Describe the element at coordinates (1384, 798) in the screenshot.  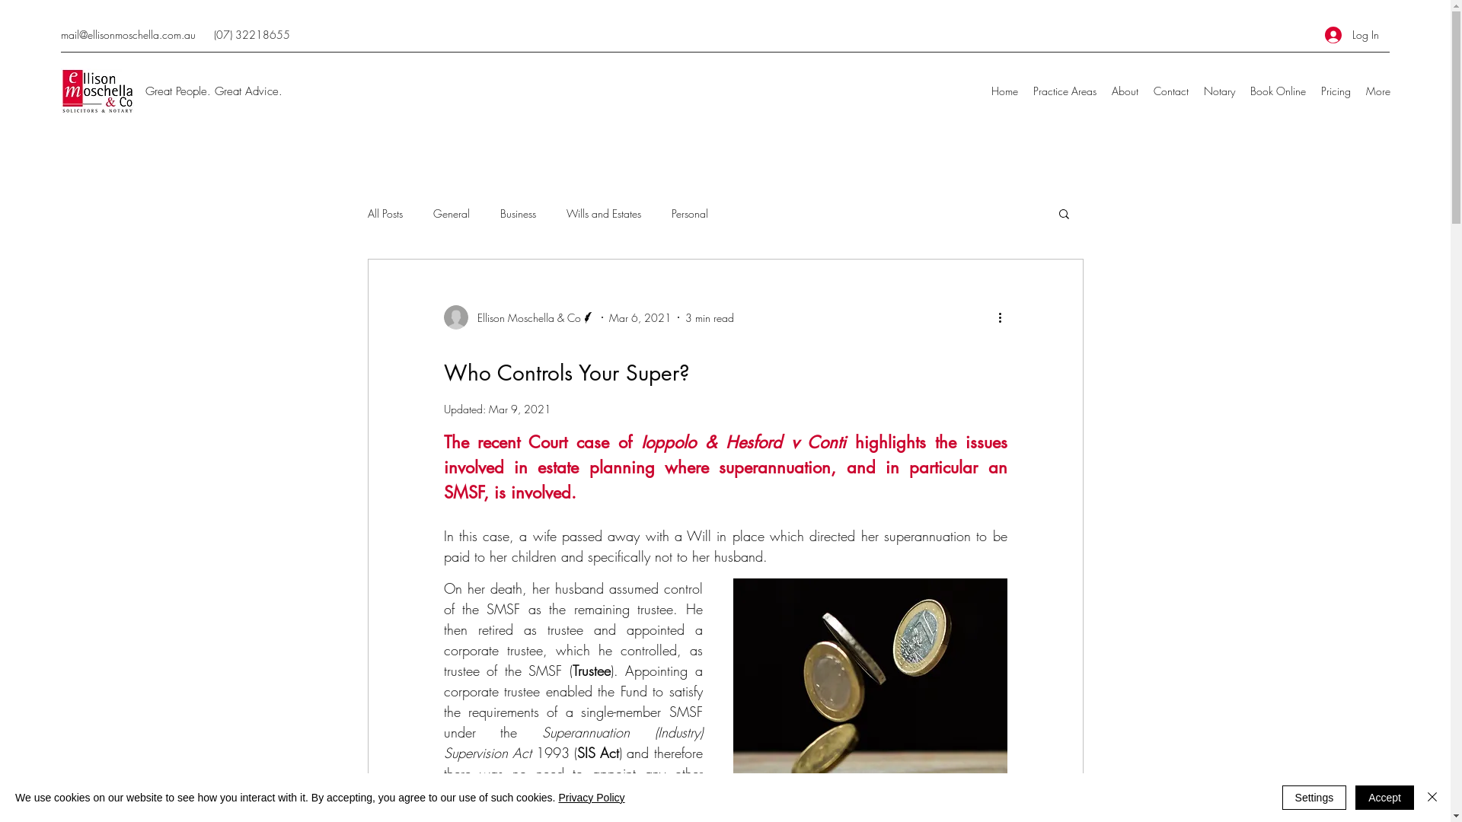
I see `Accept` at that location.